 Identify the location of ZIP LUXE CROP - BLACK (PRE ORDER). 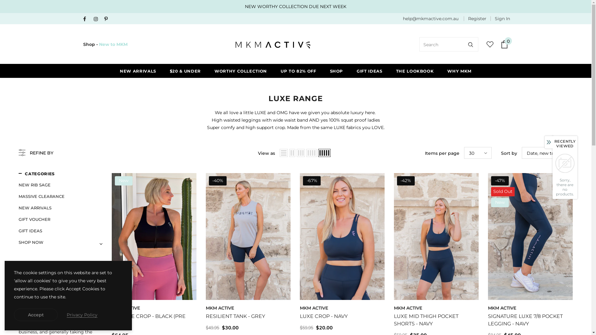
(154, 320).